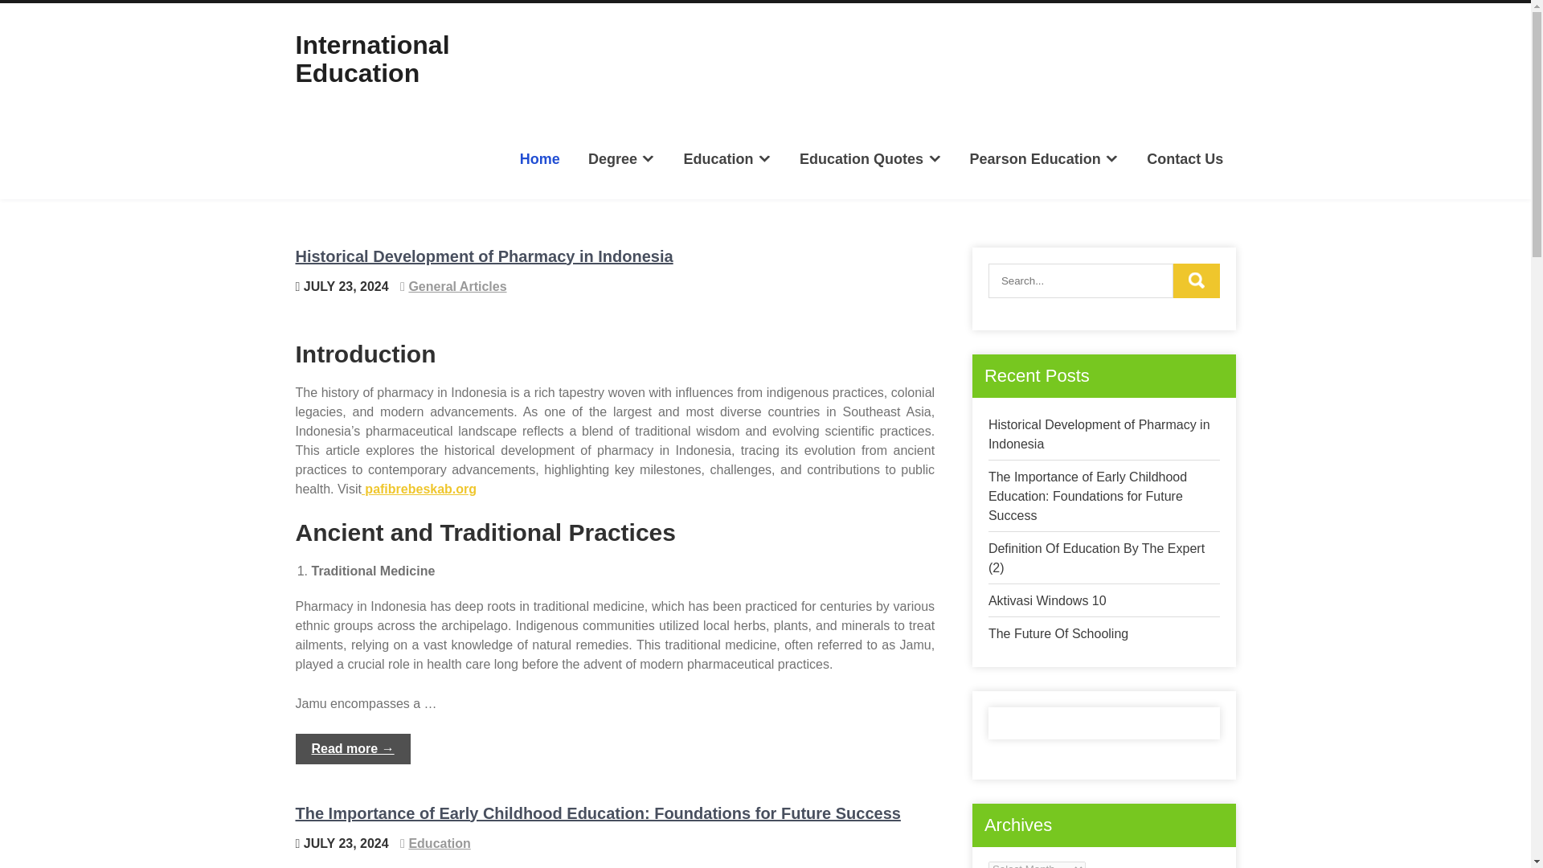 The image size is (1543, 868). What do you see at coordinates (1185, 158) in the screenshot?
I see `Contact Us` at bounding box center [1185, 158].